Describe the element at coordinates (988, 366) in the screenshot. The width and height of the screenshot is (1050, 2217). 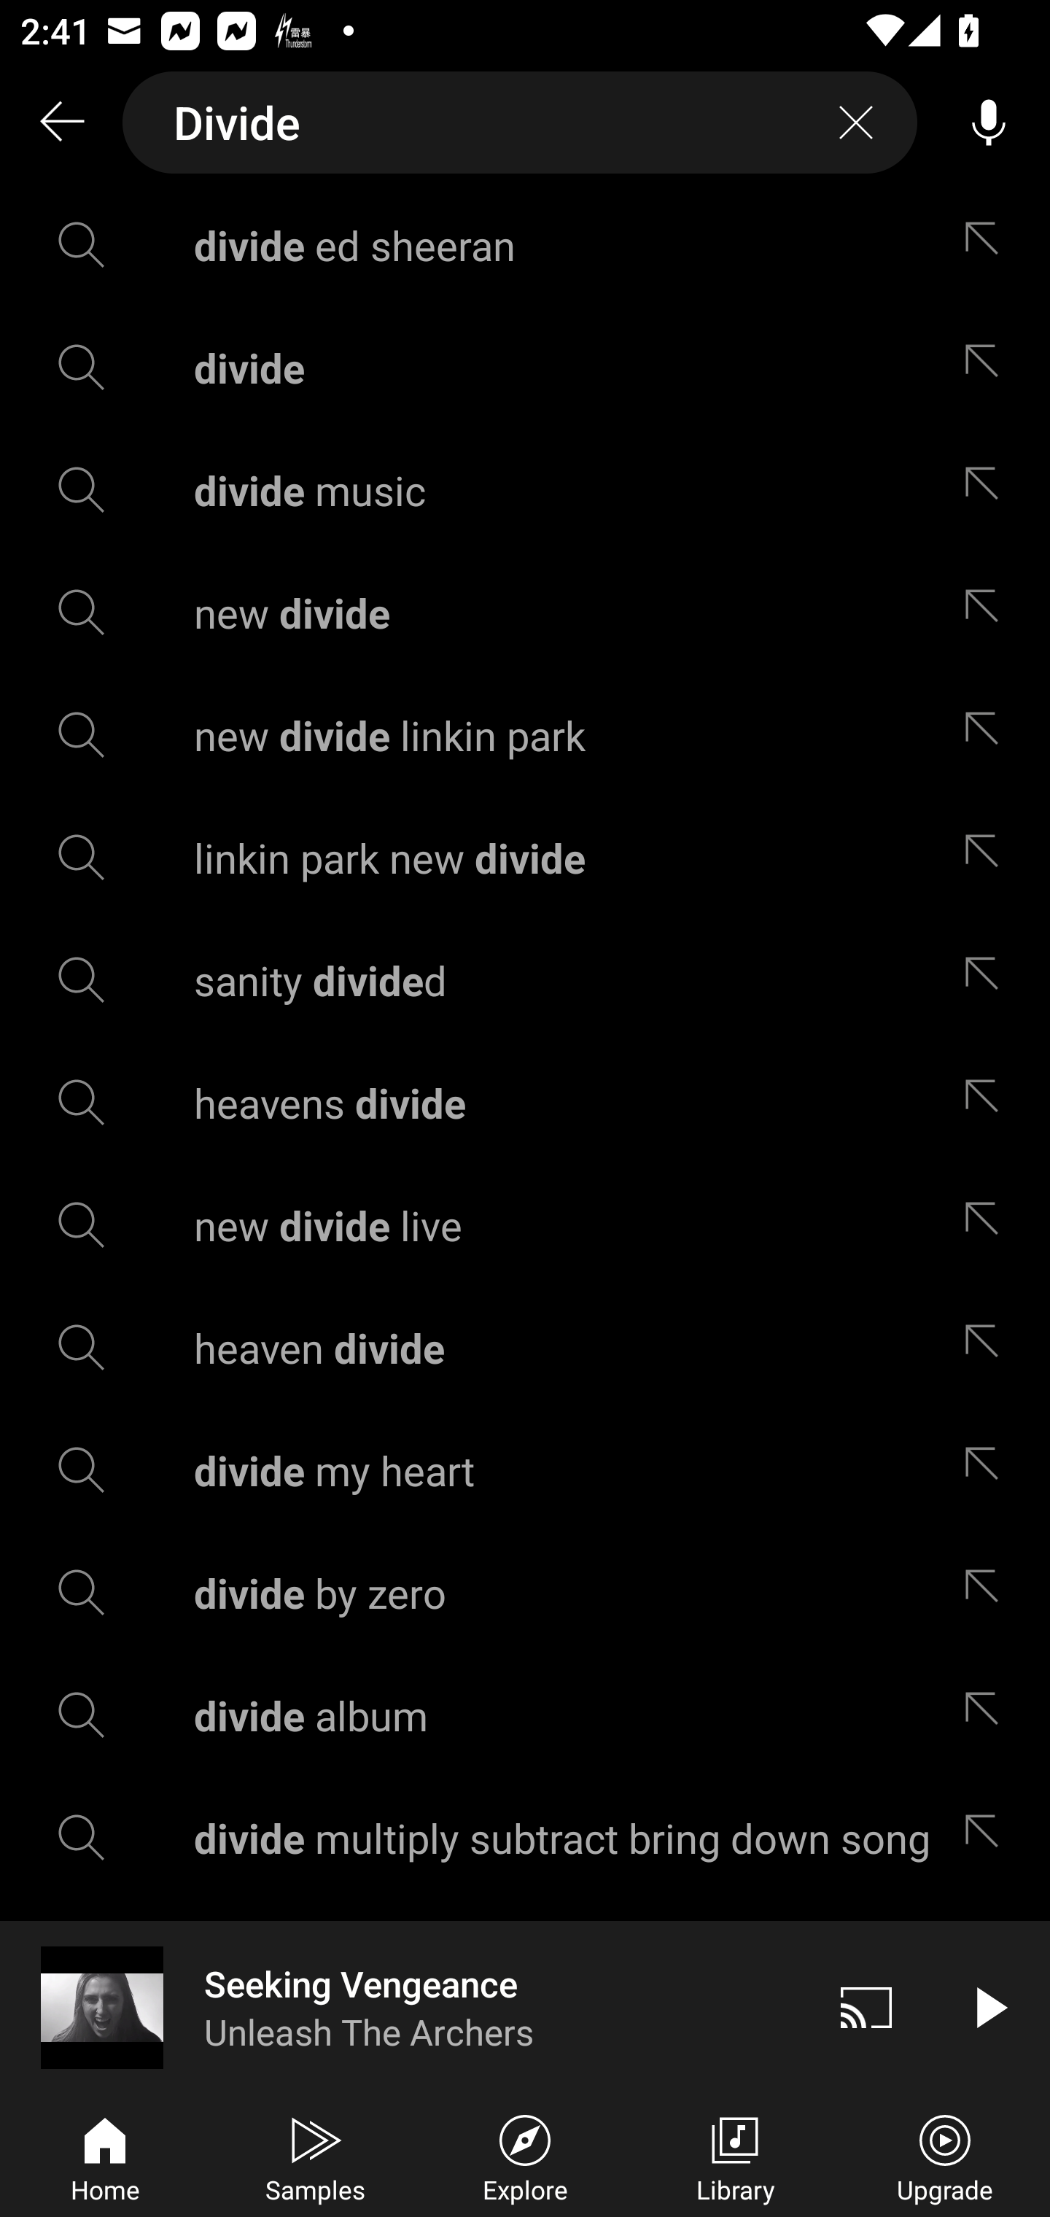
I see `Edit suggestion divide` at that location.